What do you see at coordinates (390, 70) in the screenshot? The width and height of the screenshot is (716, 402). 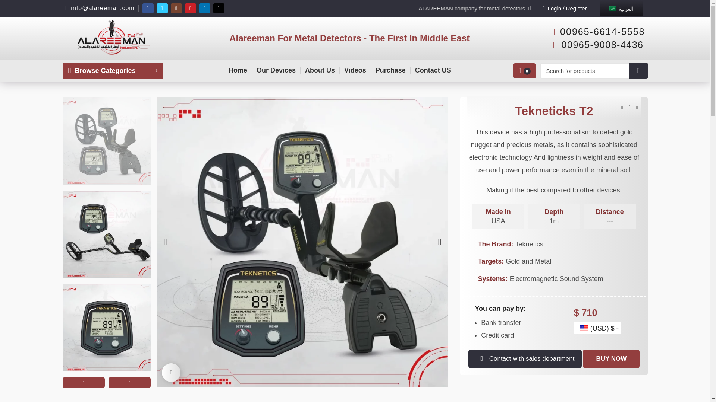 I see `Purchase` at bounding box center [390, 70].